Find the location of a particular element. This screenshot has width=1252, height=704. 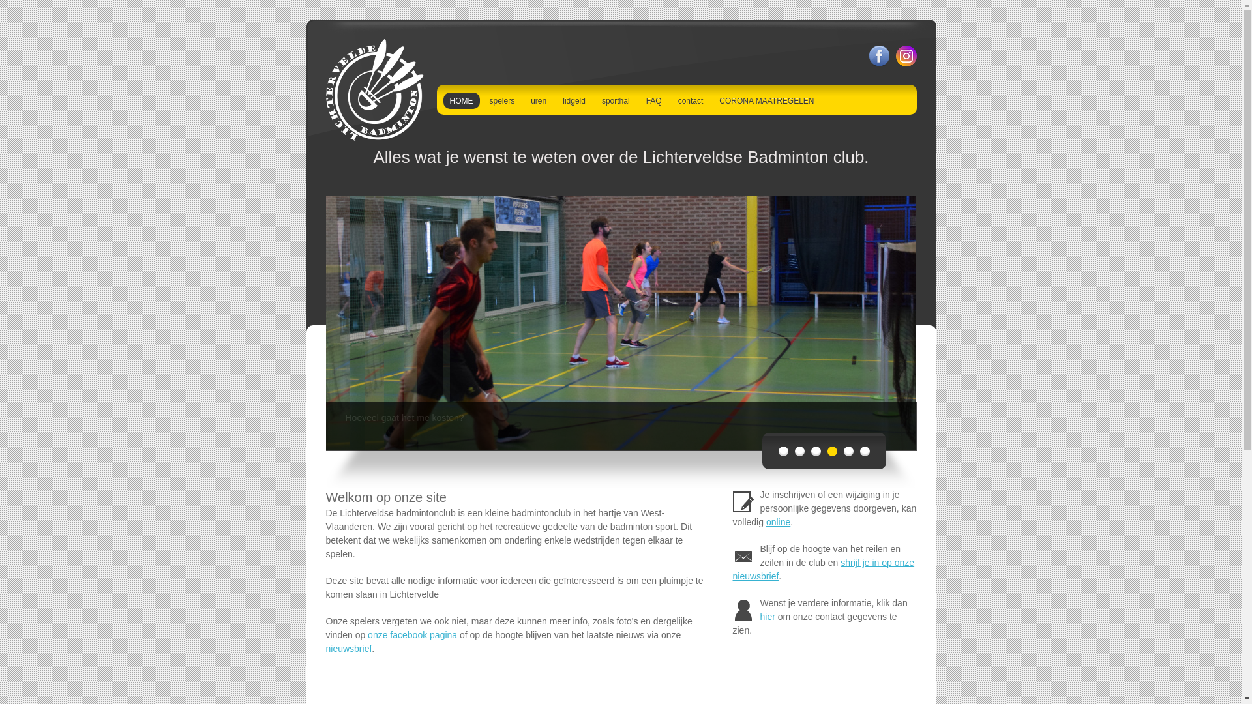

Follow our pics is located at coordinates (906, 56).